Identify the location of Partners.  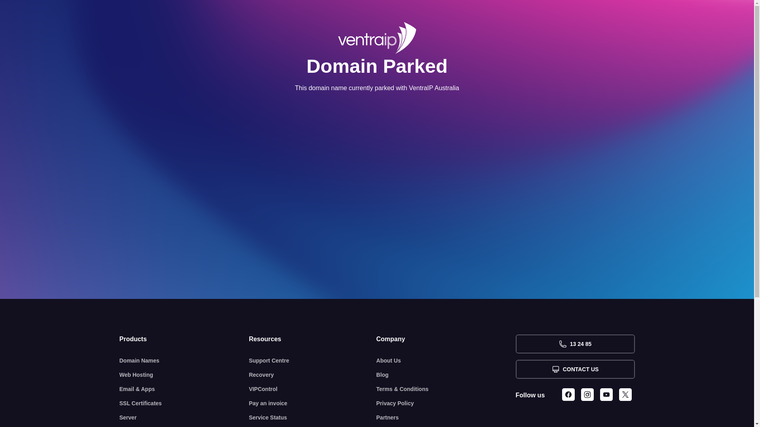
(446, 418).